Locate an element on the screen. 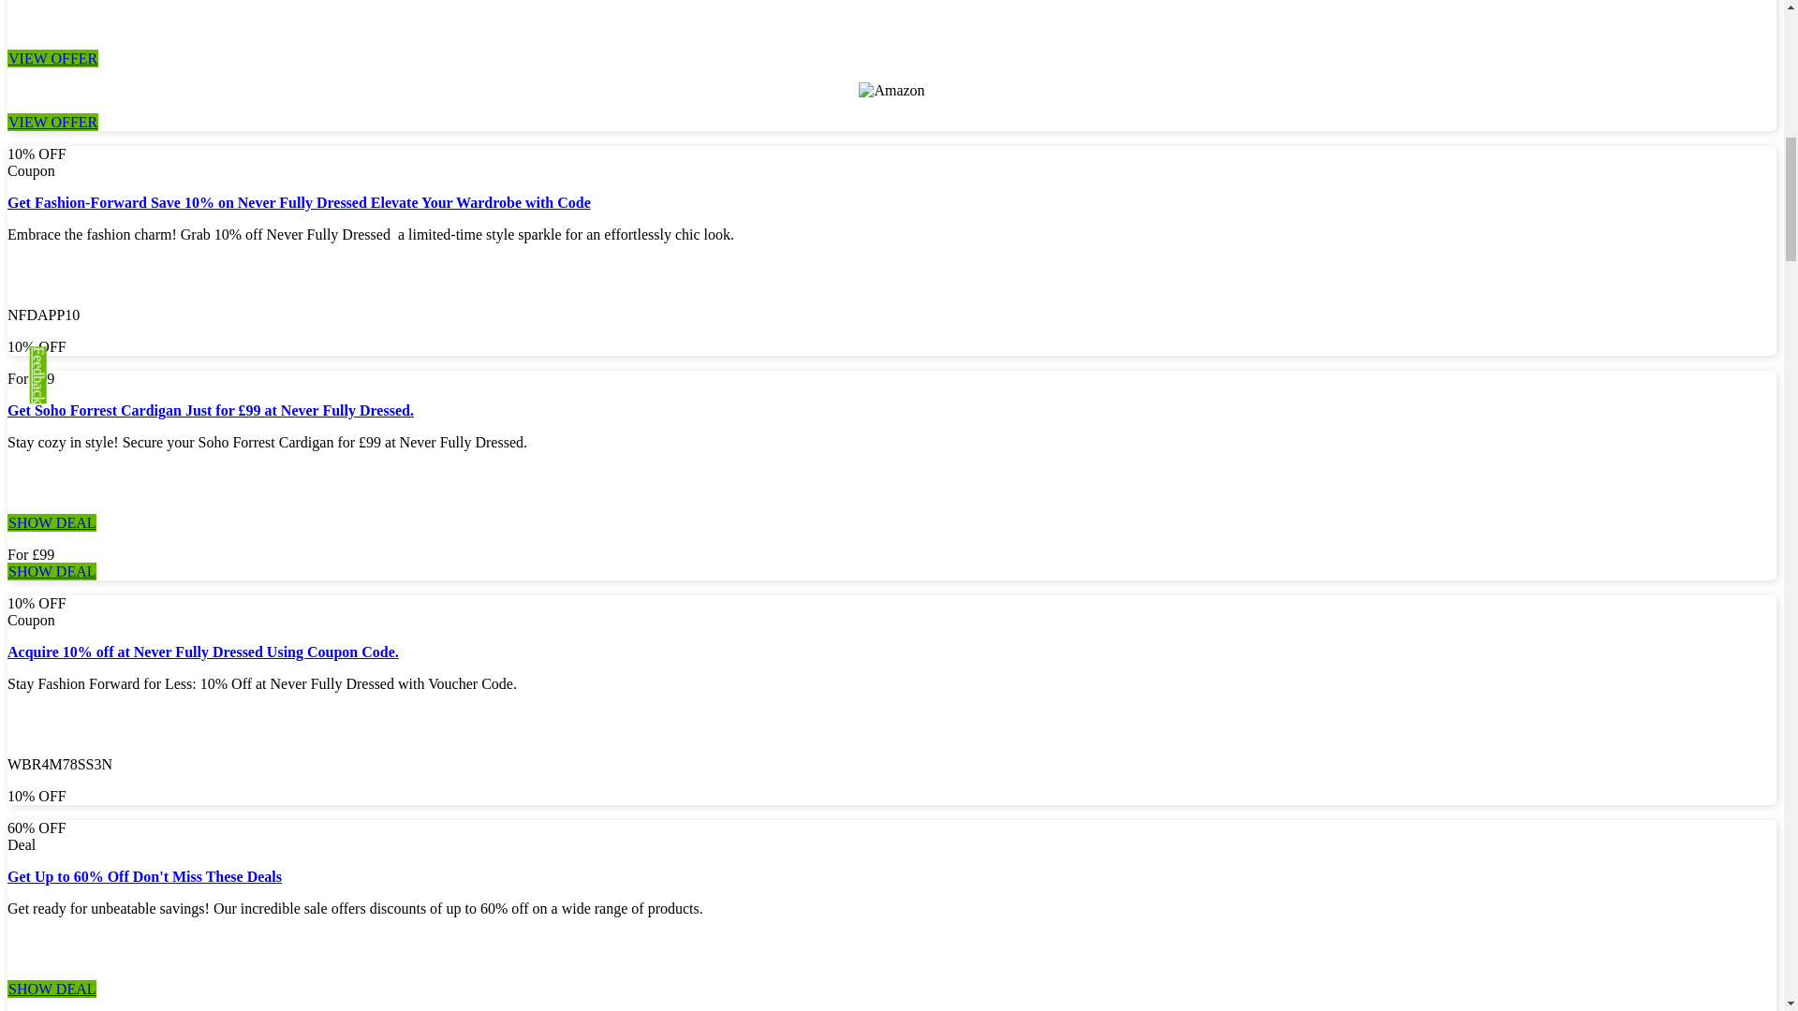 The width and height of the screenshot is (1798, 1011). VIEW OFFER is located at coordinates (52, 122).